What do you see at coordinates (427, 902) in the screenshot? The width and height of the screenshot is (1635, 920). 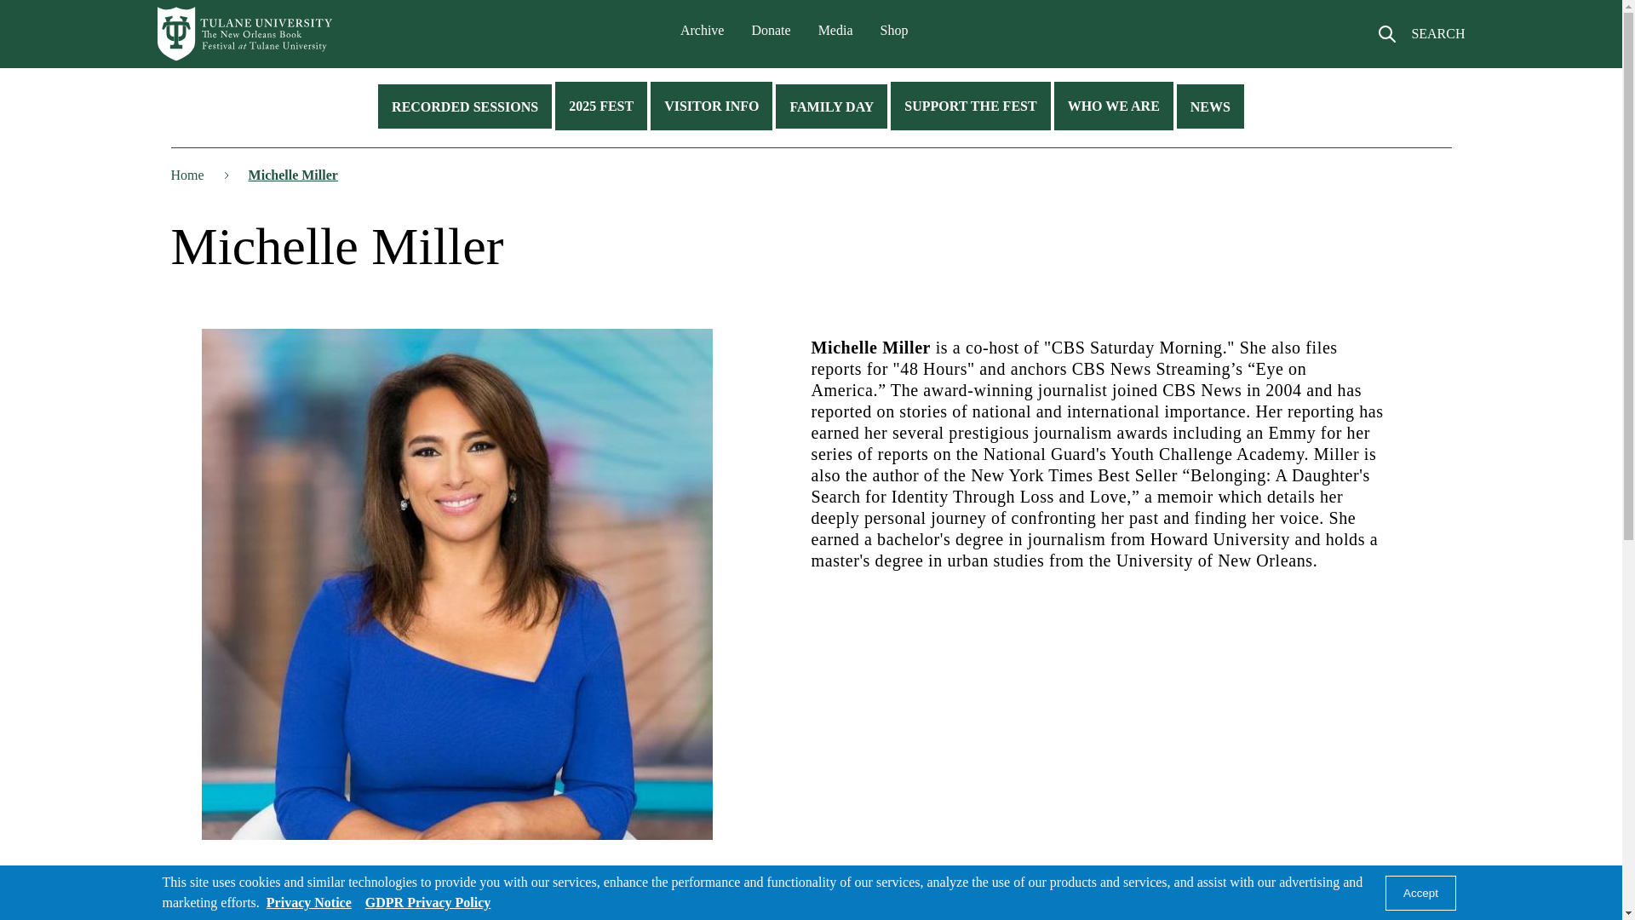 I see `GDPR Privacy Policy` at bounding box center [427, 902].